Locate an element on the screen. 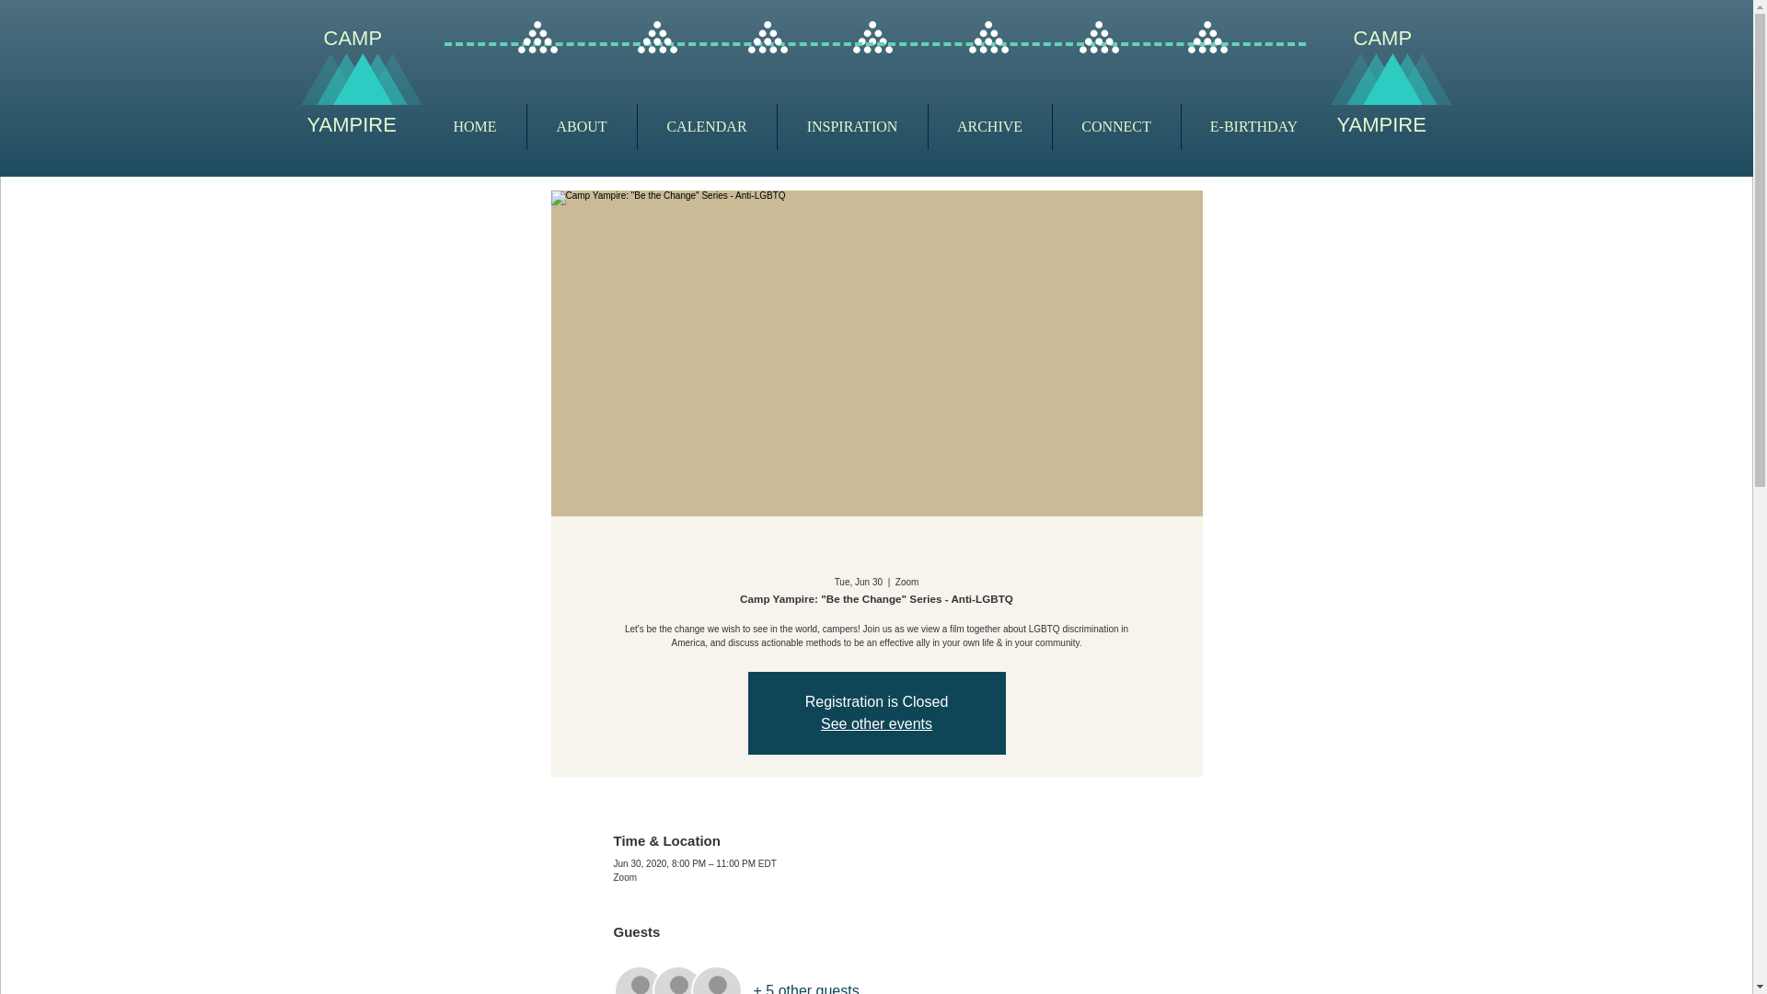 Image resolution: width=1767 pixels, height=994 pixels. INSPIRATION is located at coordinates (852, 127).